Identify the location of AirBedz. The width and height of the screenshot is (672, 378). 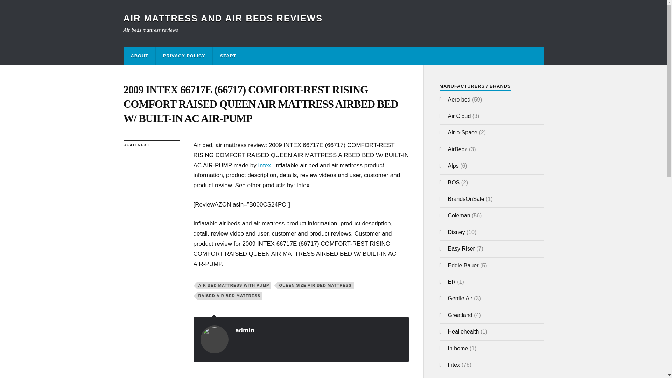
(458, 149).